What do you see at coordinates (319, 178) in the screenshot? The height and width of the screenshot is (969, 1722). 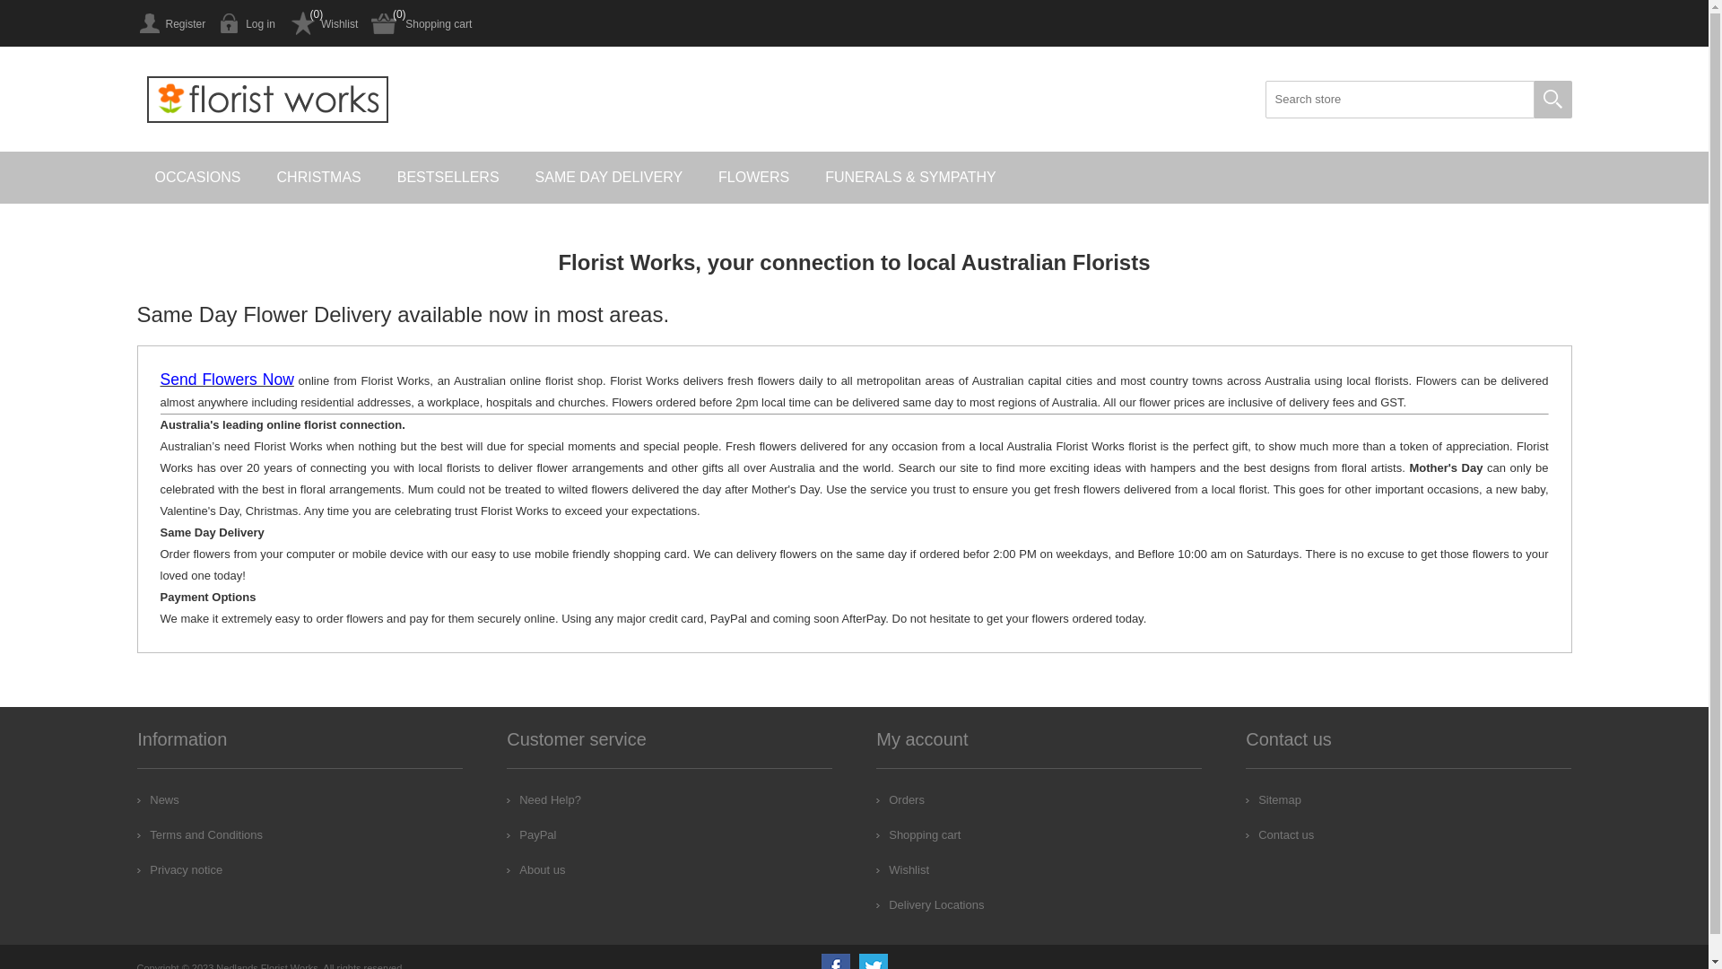 I see `CHRISTMAS` at bounding box center [319, 178].